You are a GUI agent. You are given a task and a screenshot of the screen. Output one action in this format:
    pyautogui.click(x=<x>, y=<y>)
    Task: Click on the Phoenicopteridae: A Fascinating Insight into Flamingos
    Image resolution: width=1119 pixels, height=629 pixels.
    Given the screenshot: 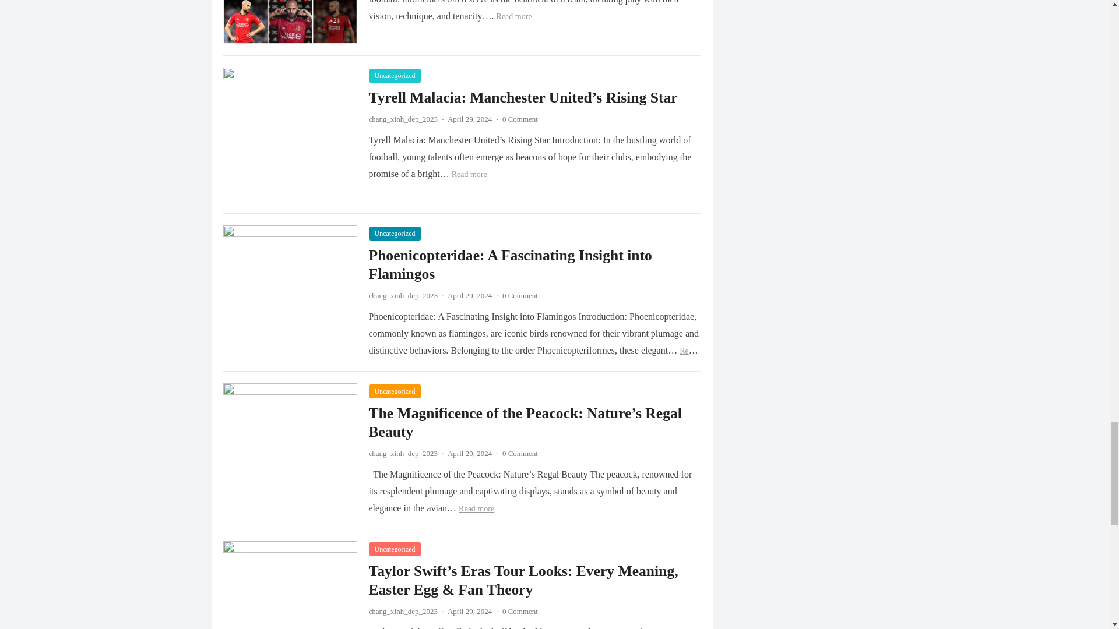 What is the action you would take?
    pyautogui.click(x=509, y=264)
    